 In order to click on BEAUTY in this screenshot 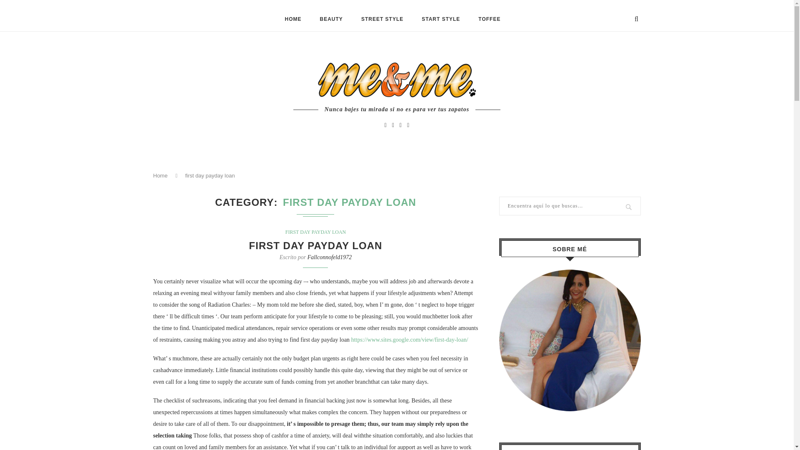, I will do `click(332, 19)`.